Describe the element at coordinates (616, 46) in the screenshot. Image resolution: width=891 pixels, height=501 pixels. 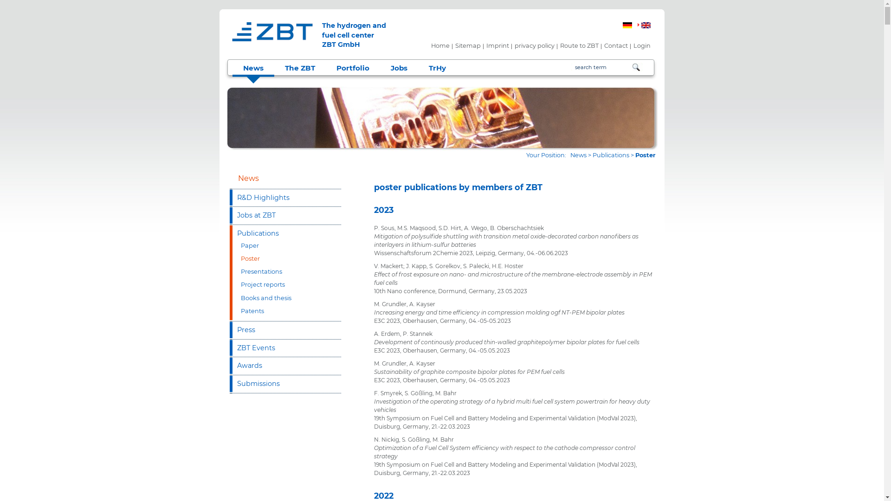
I see `Contact` at that location.